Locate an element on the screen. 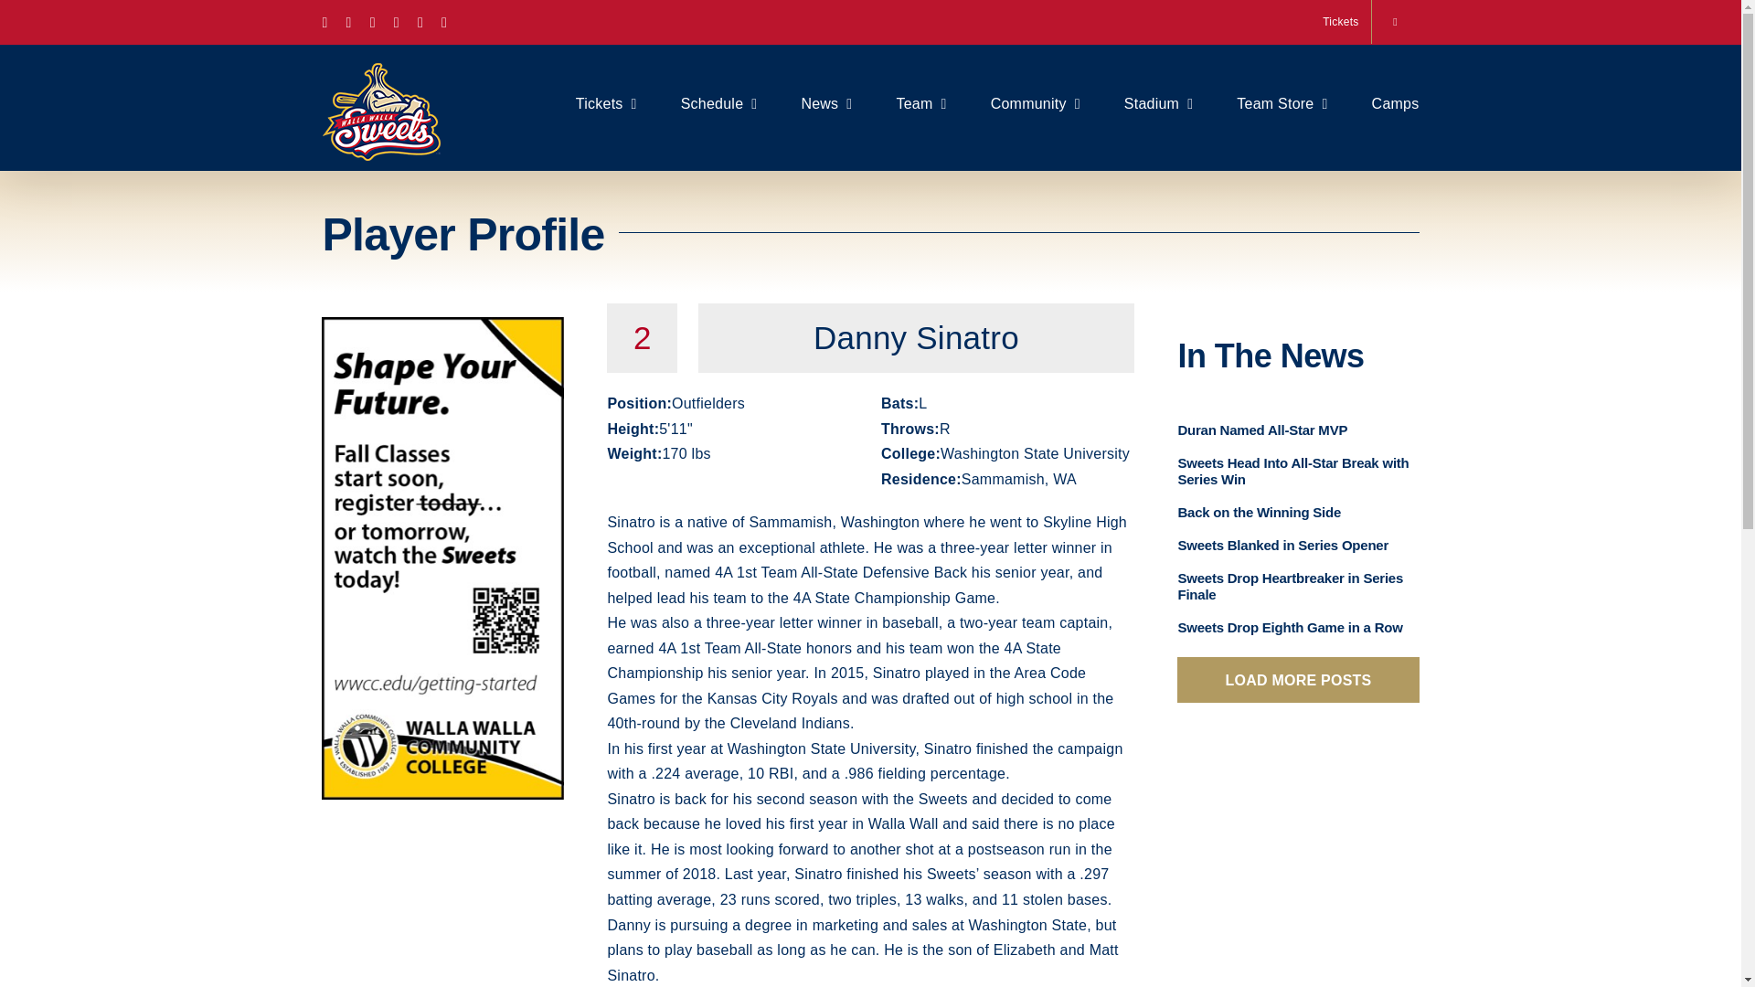 The image size is (1755, 987). Schedule is located at coordinates (718, 101).